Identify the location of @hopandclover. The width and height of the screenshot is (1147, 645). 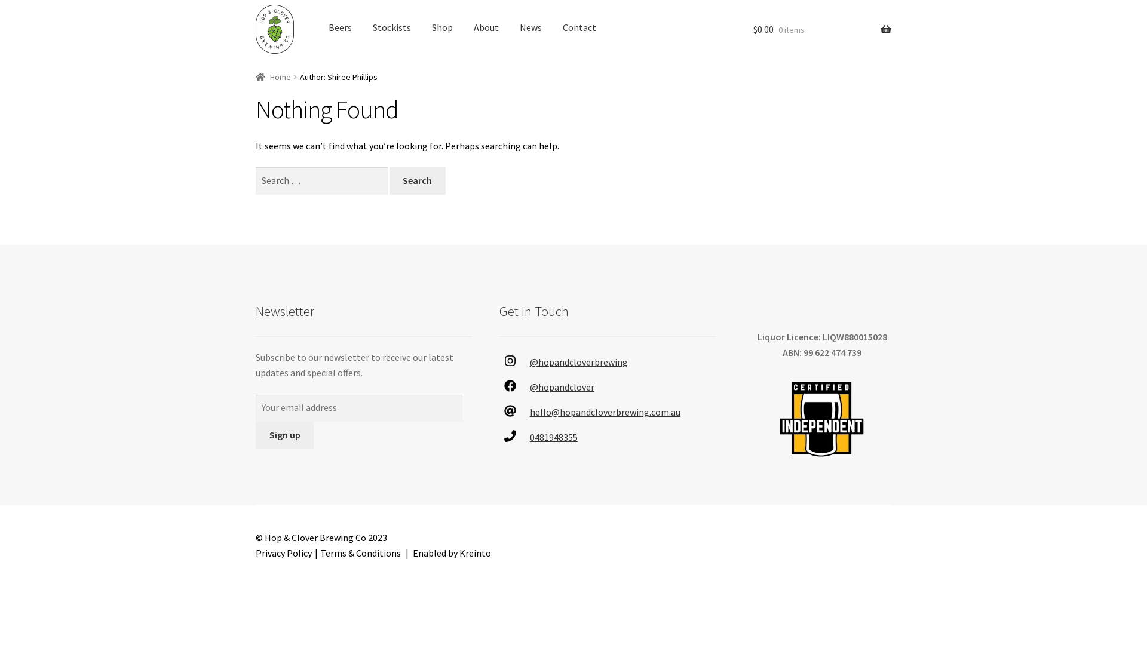
(562, 387).